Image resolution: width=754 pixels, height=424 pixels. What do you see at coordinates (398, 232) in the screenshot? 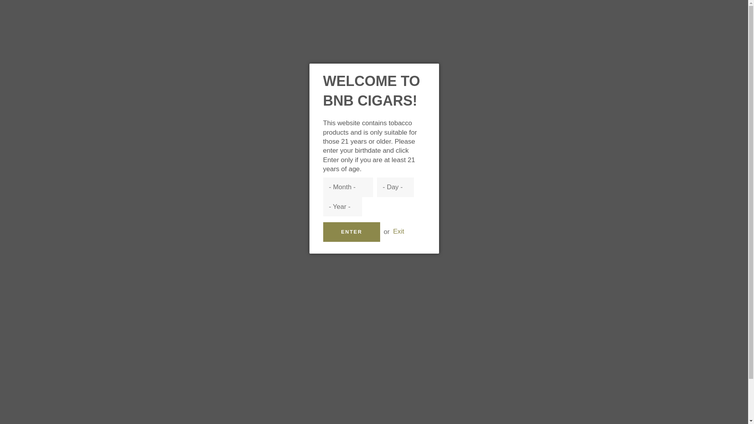
I see `Exit` at bounding box center [398, 232].